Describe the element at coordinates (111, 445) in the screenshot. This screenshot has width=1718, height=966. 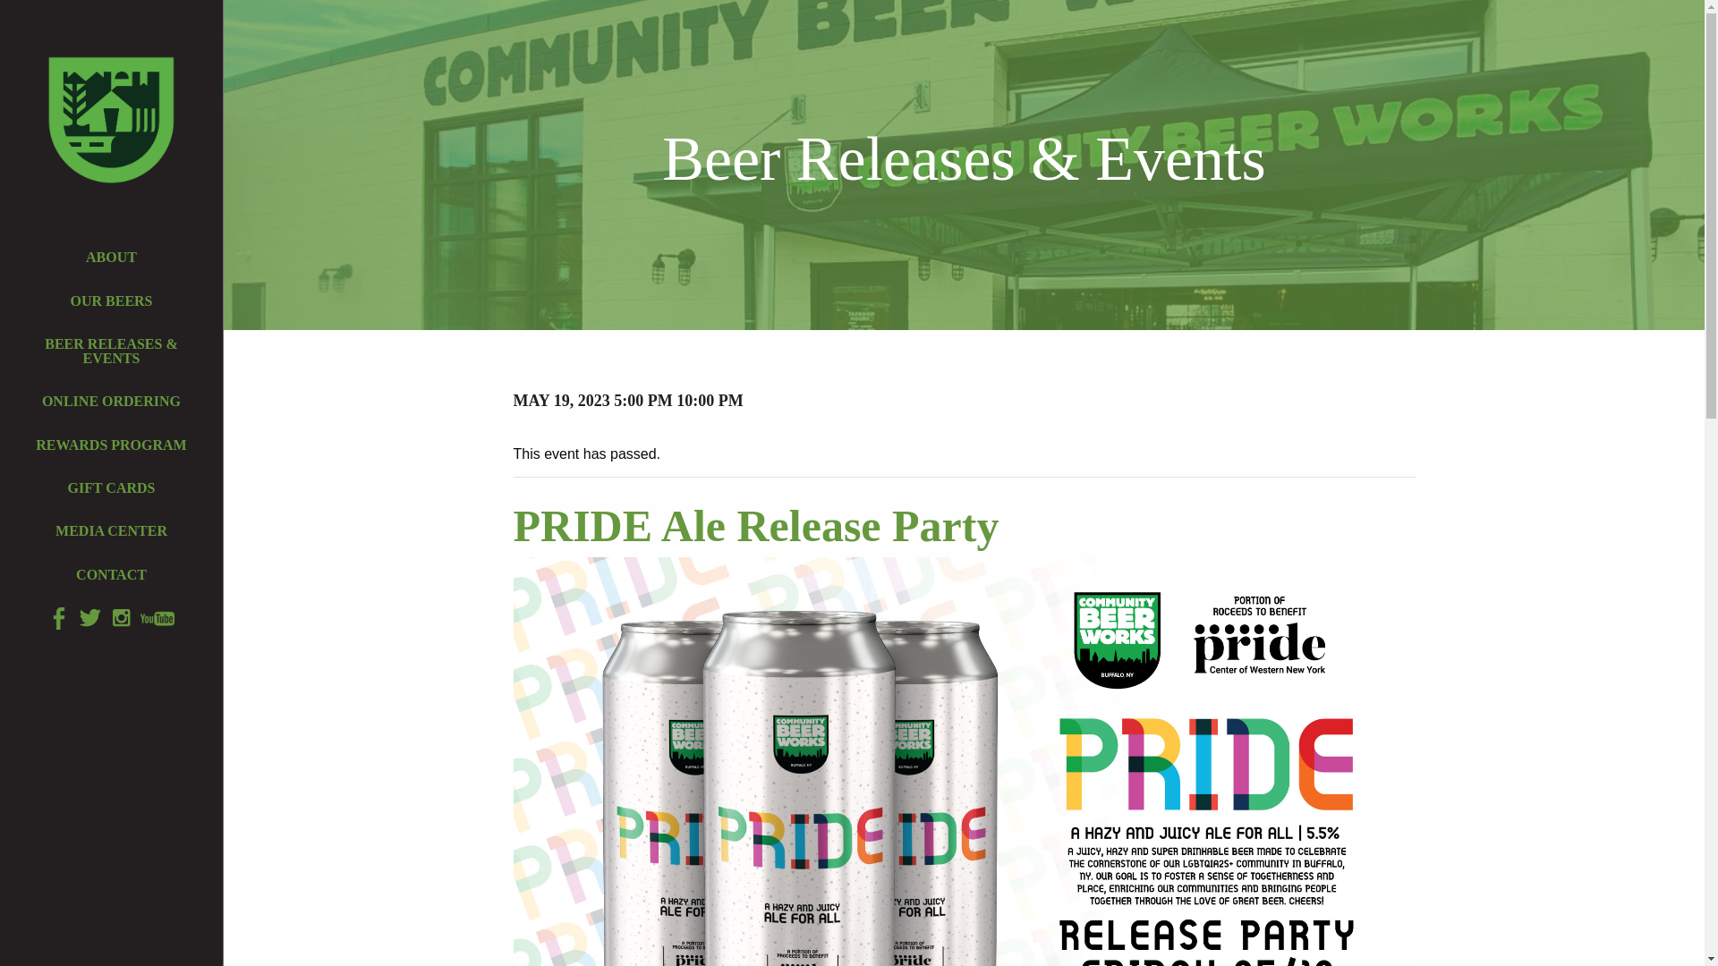
I see `REWARDS PROGRAM` at that location.